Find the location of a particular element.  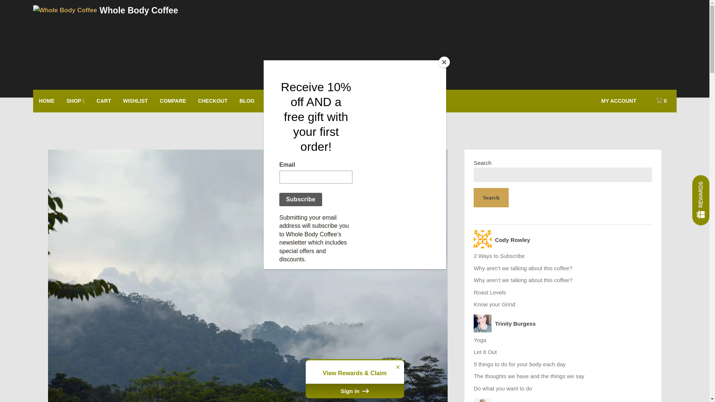

0 is located at coordinates (659, 100).